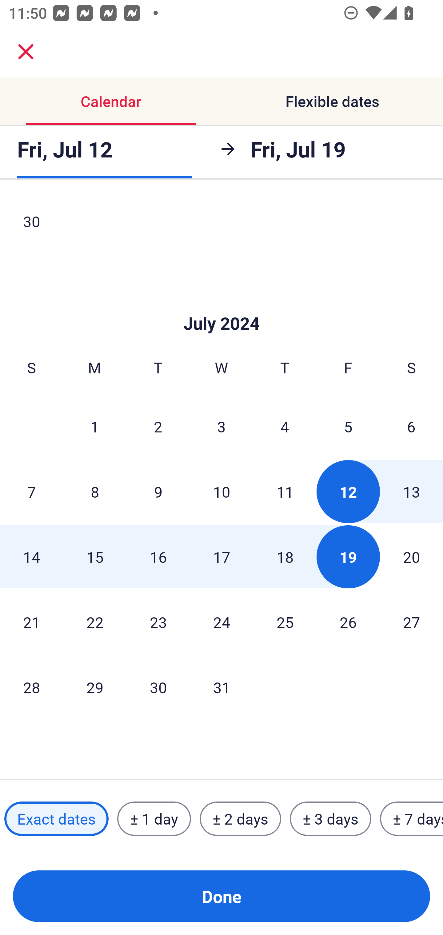 The height and width of the screenshot is (935, 443). I want to click on 24 Wednesday, July 24, 2024, so click(221, 622).